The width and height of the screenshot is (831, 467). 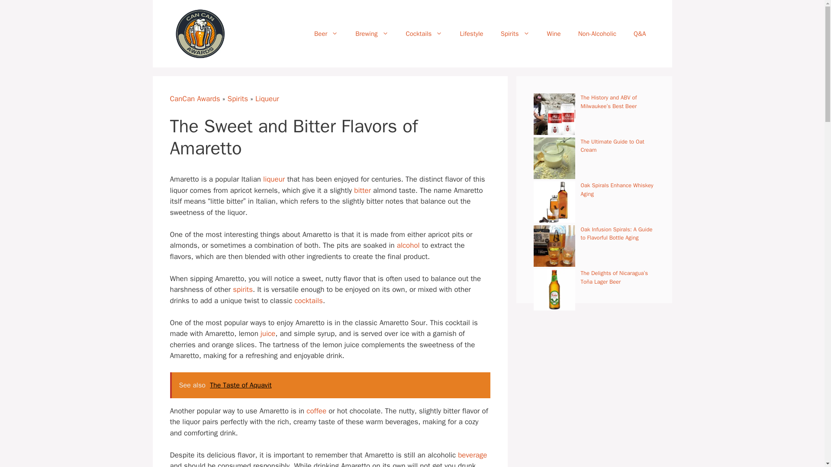 What do you see at coordinates (515, 34) in the screenshot?
I see `Spirits` at bounding box center [515, 34].